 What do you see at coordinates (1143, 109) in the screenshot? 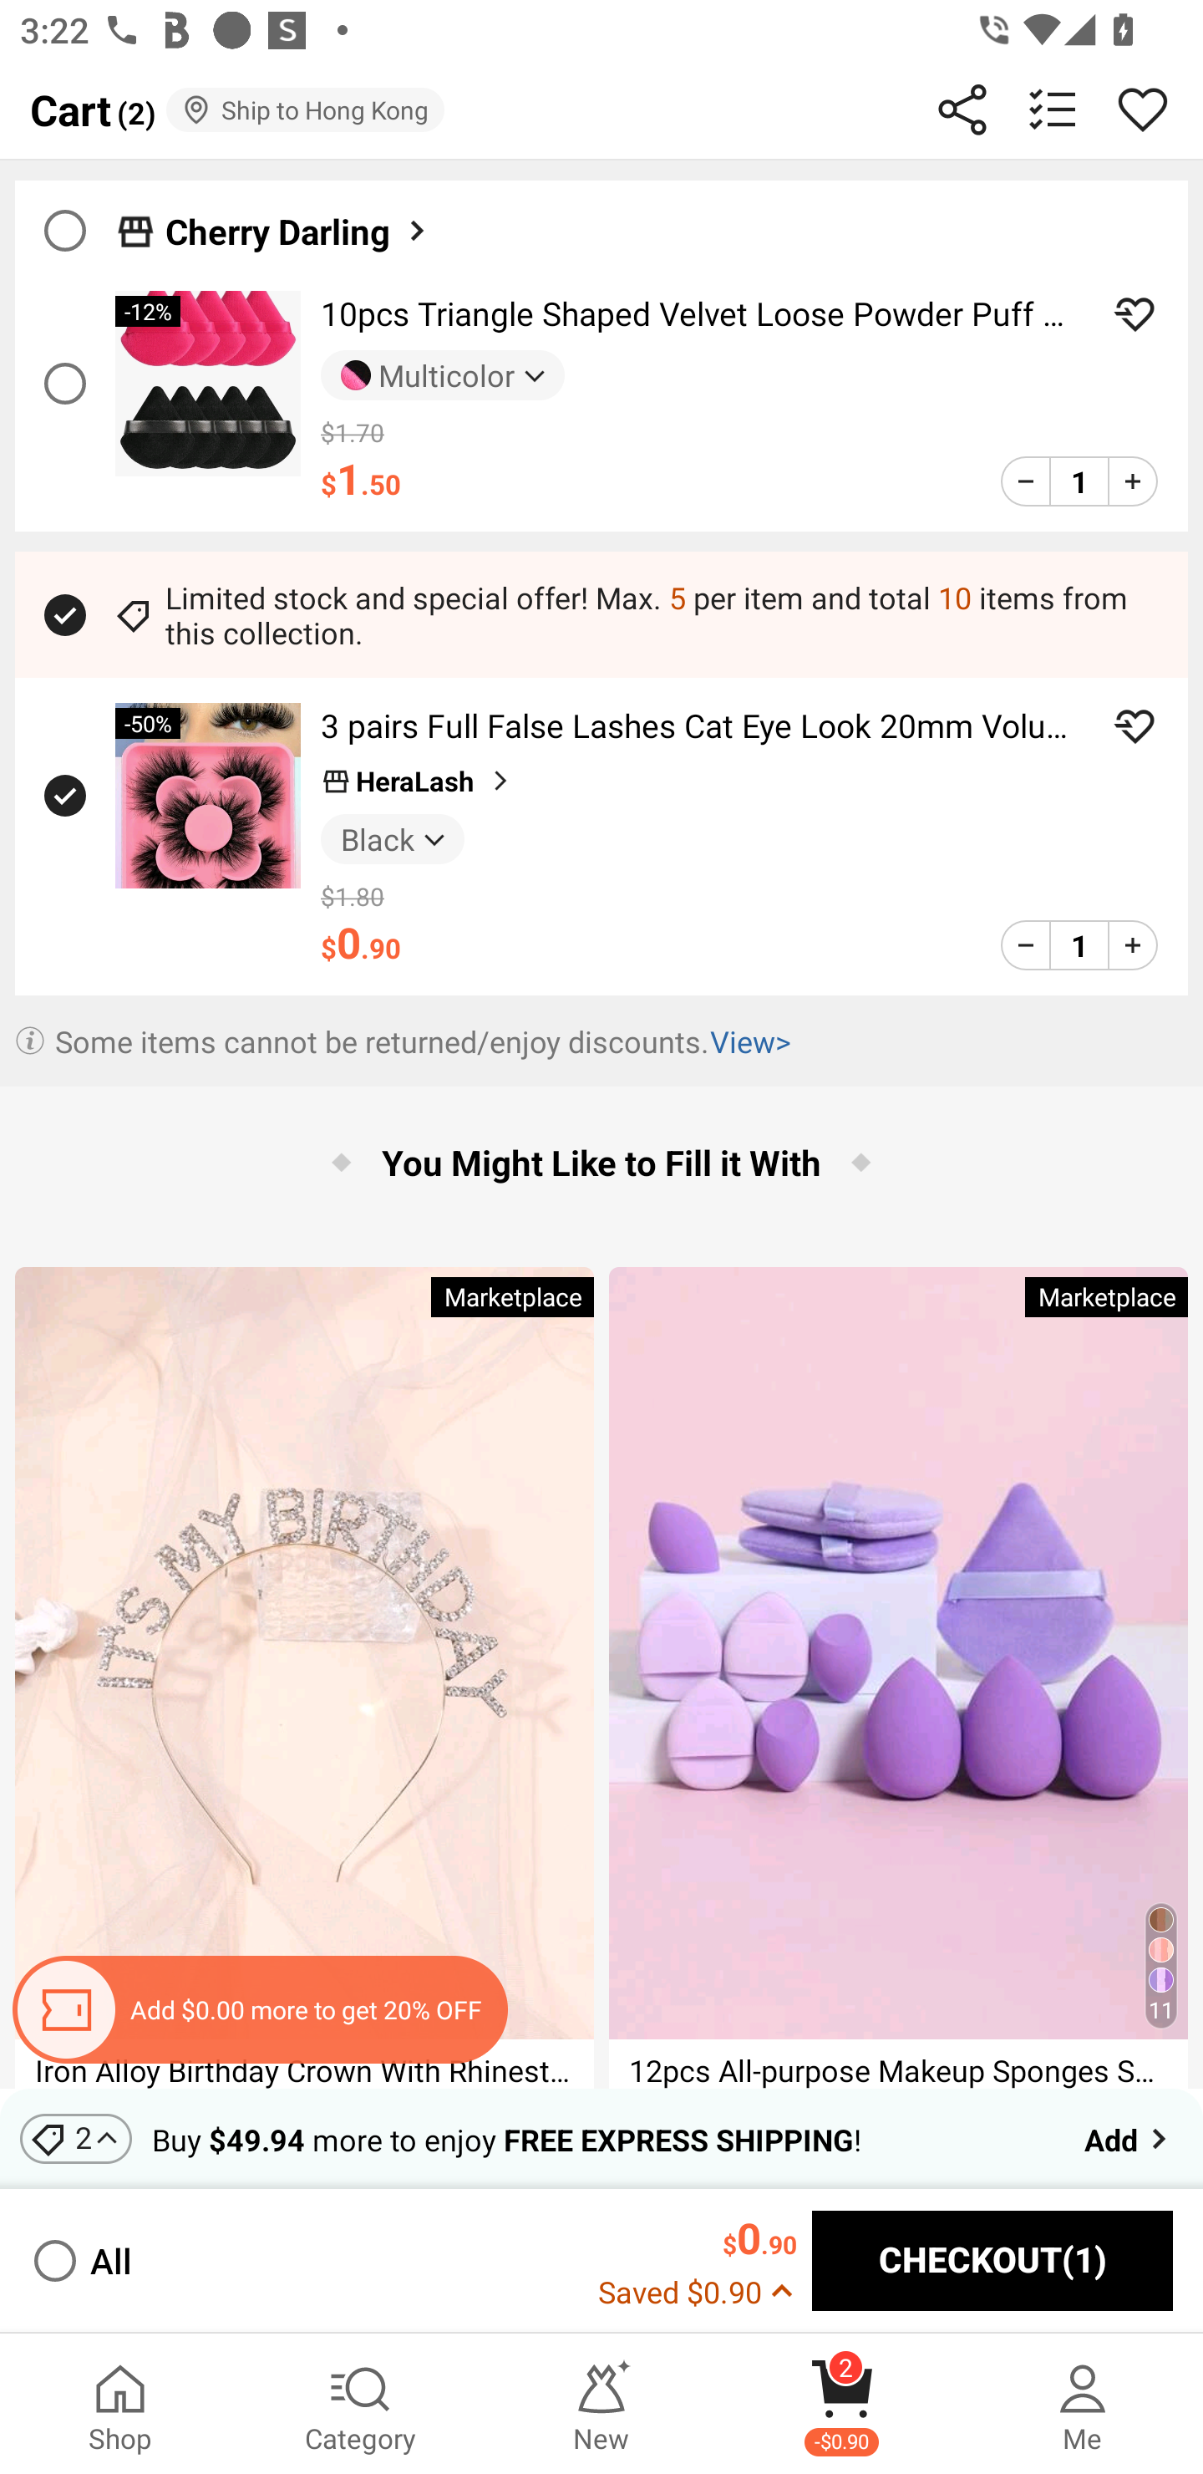
I see `Wishlist` at bounding box center [1143, 109].